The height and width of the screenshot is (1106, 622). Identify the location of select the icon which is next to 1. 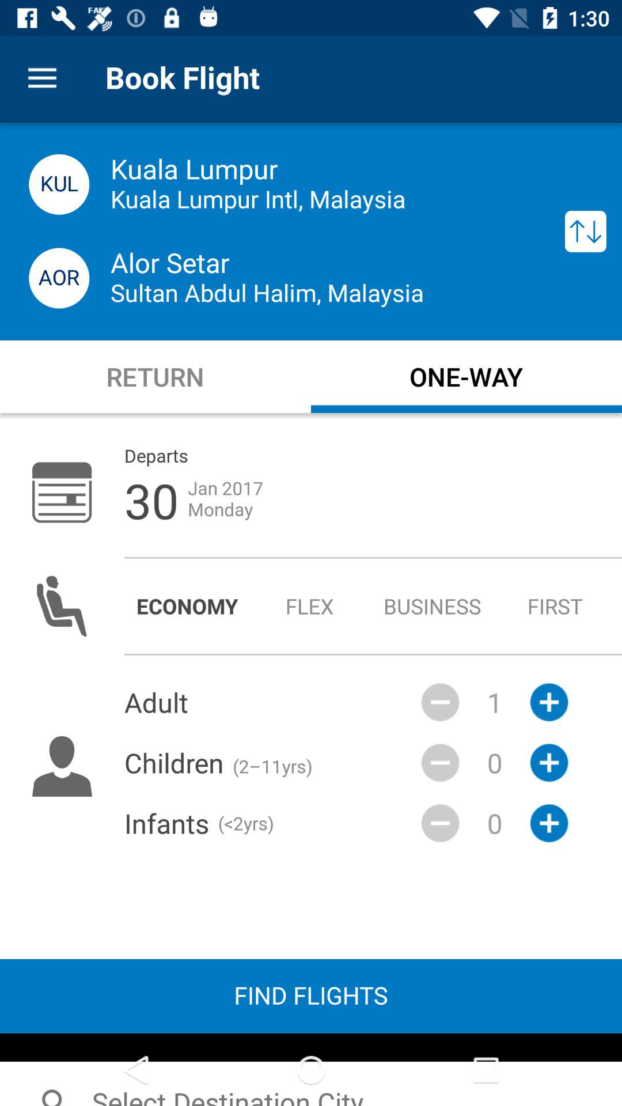
(548, 763).